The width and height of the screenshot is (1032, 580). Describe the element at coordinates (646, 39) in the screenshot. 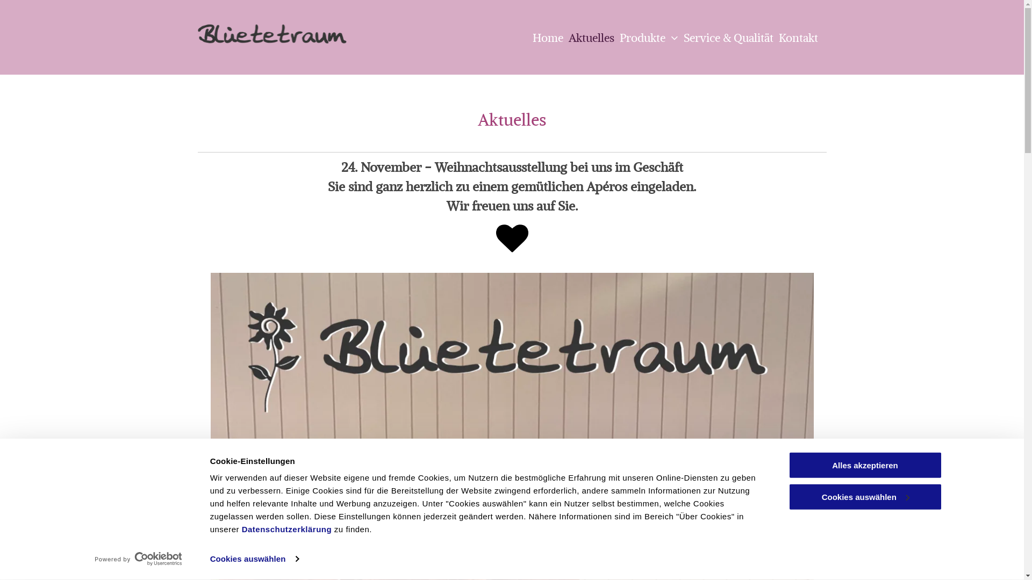

I see `Produkte` at that location.